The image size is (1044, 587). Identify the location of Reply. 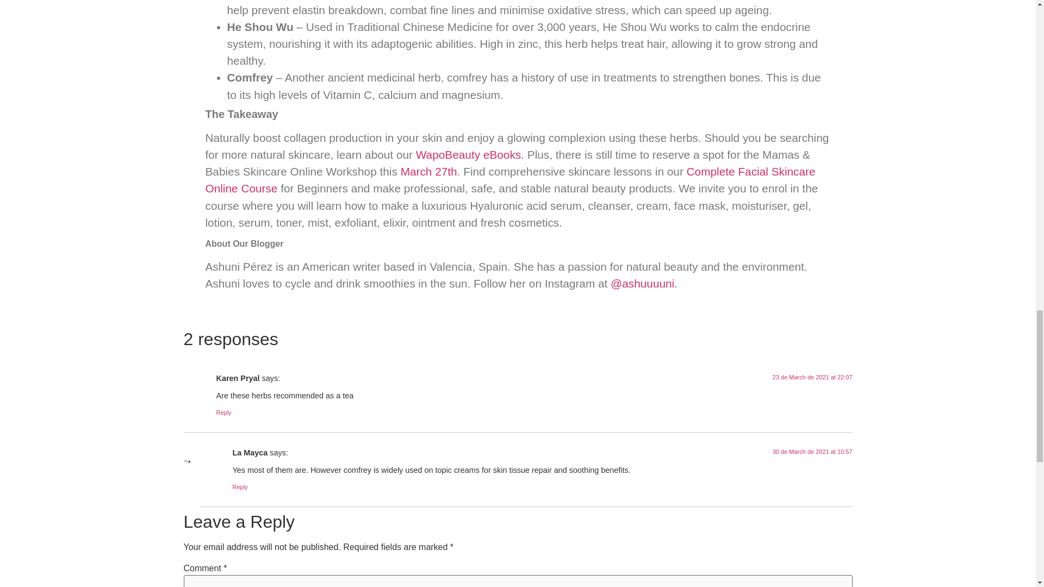
(240, 486).